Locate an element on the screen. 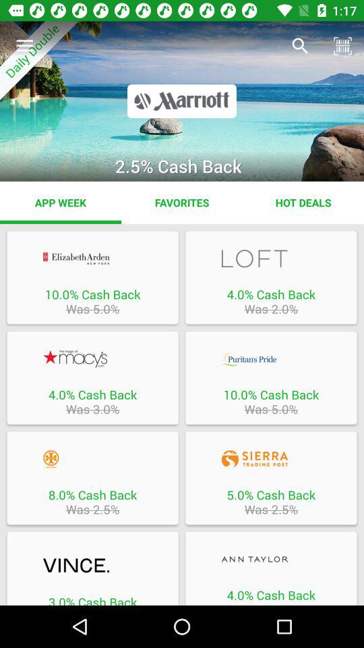 The width and height of the screenshot is (364, 648). turn off the app next to the app week is located at coordinates (182, 202).